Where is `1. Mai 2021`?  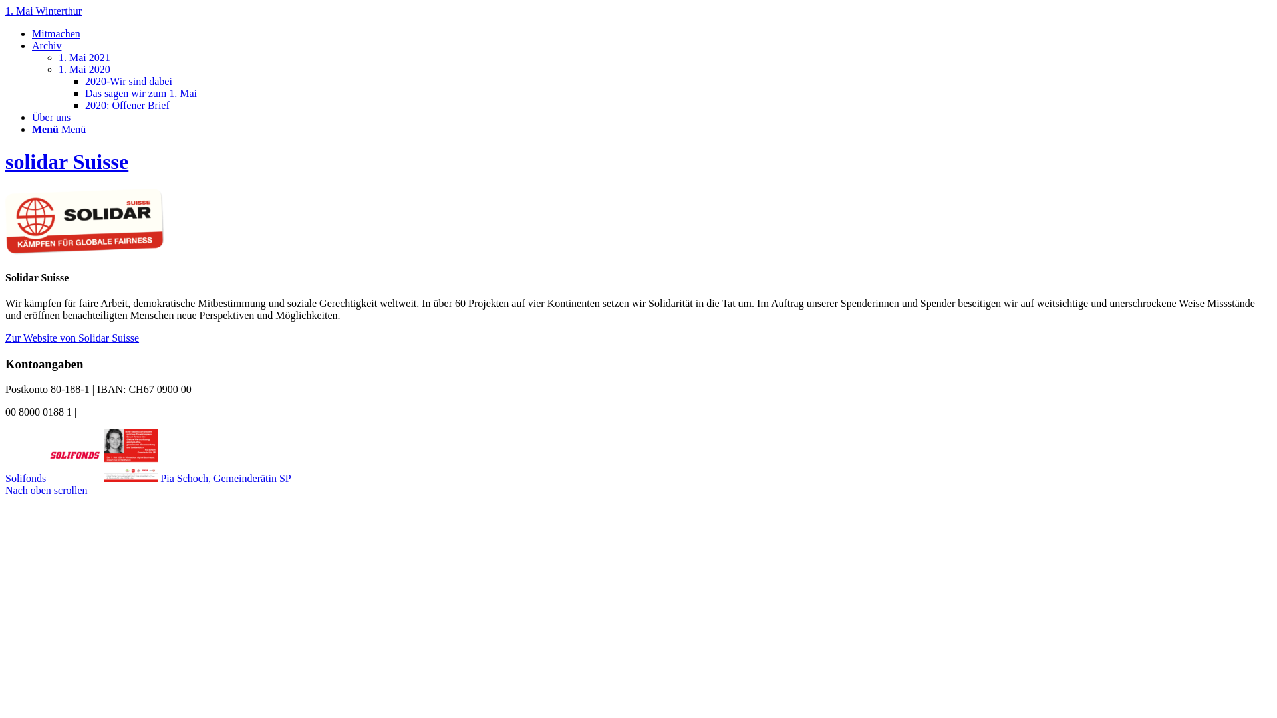 1. Mai 2021 is located at coordinates (84, 57).